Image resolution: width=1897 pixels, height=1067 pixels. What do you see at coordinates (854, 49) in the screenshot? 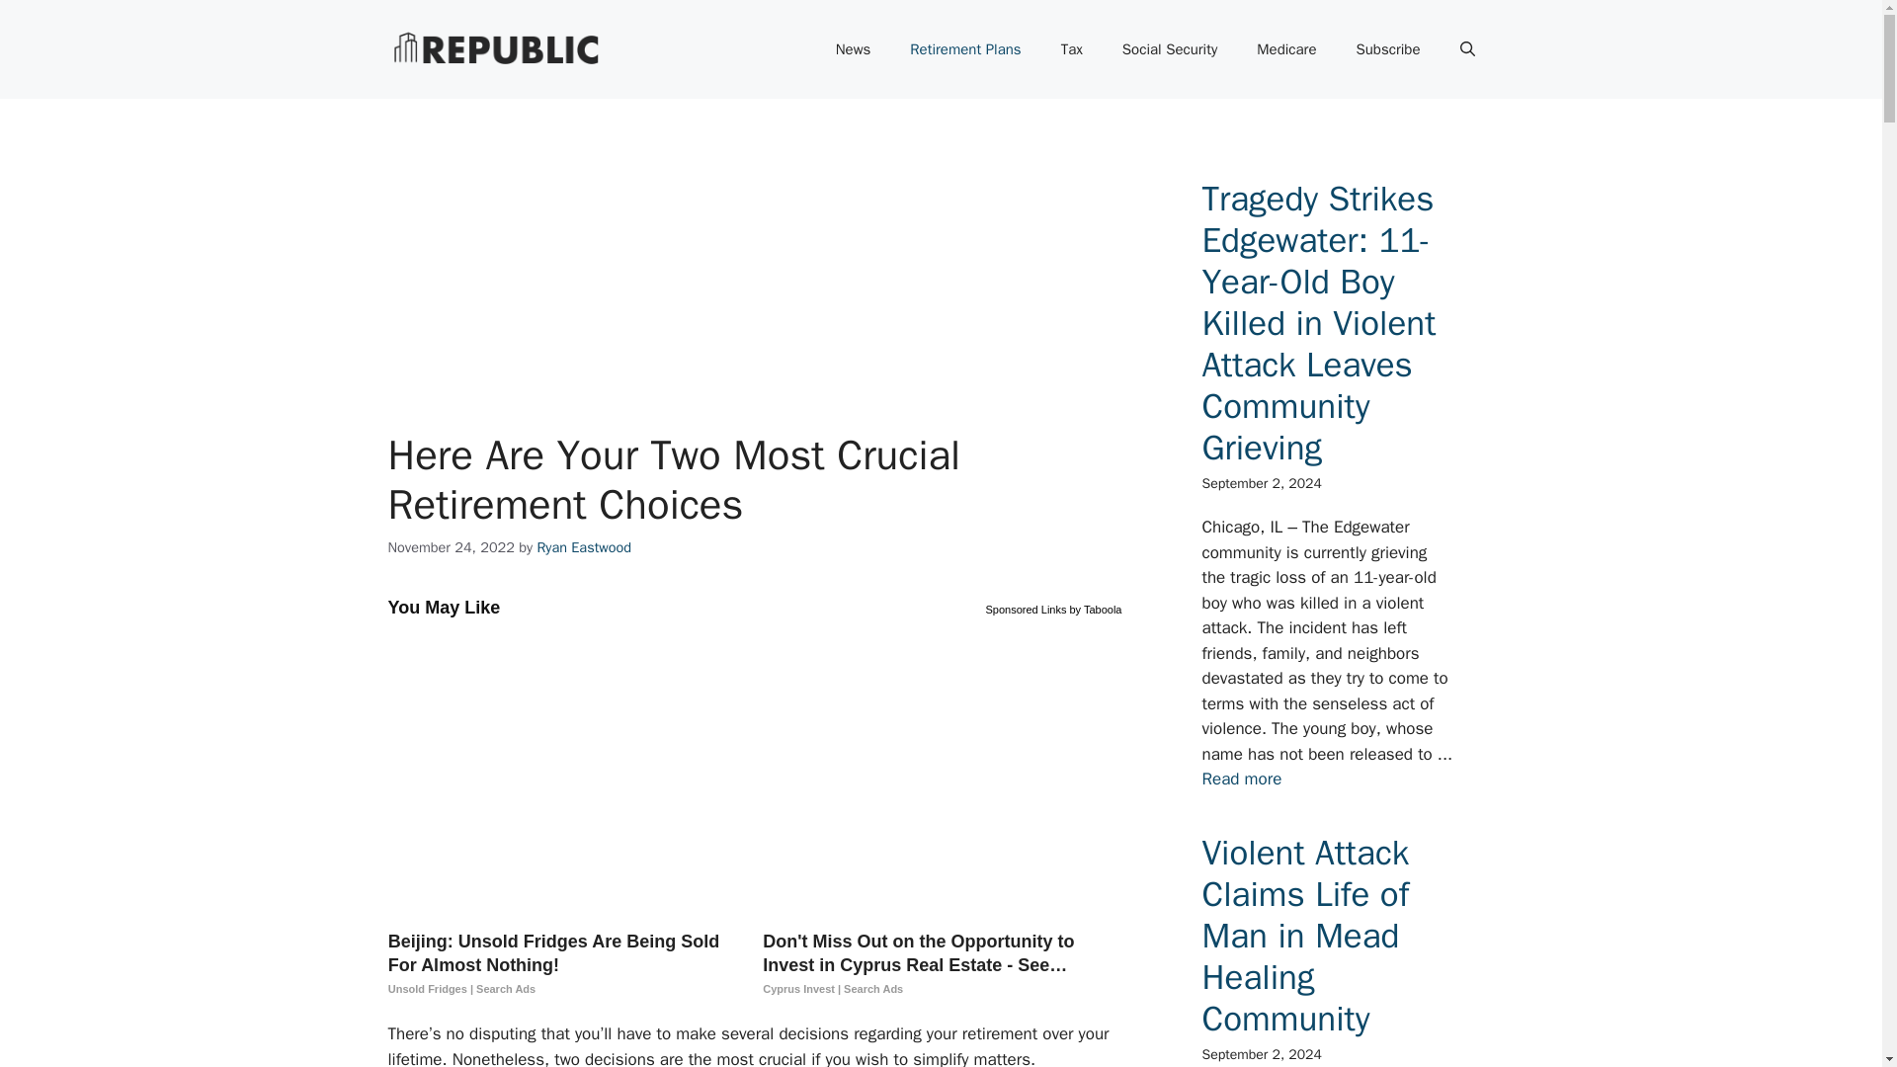
I see `News` at bounding box center [854, 49].